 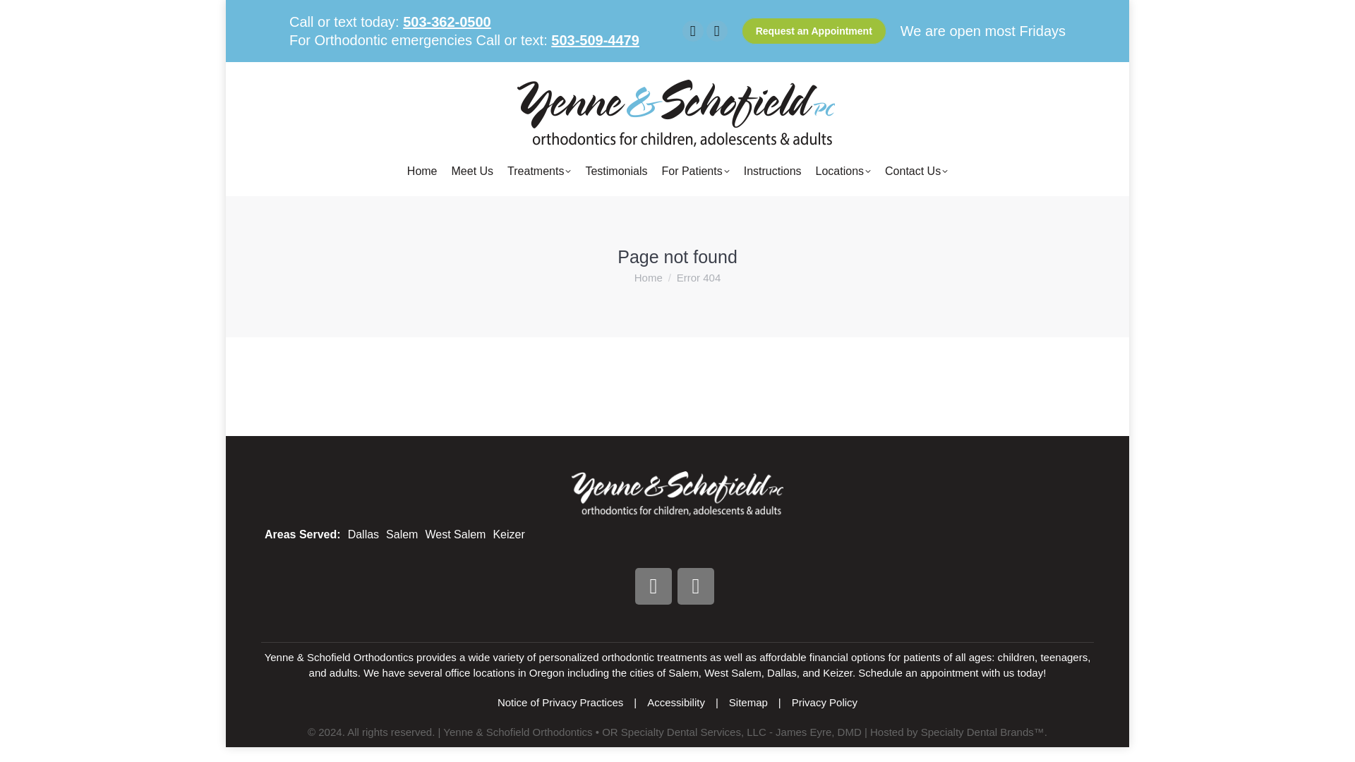 What do you see at coordinates (717, 31) in the screenshot?
I see `Instagram page opens in new window` at bounding box center [717, 31].